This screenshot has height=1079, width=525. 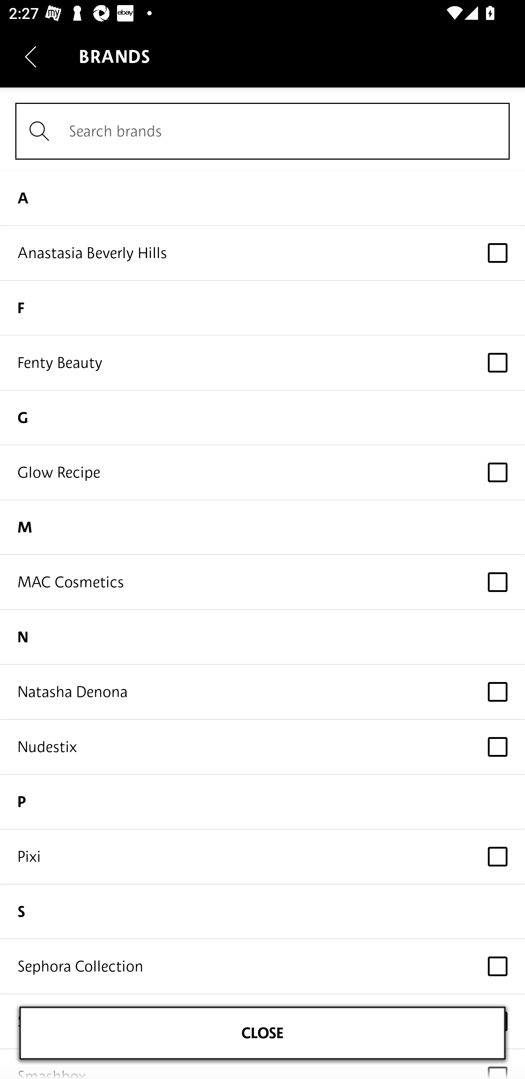 I want to click on Search brands, so click(x=262, y=131).